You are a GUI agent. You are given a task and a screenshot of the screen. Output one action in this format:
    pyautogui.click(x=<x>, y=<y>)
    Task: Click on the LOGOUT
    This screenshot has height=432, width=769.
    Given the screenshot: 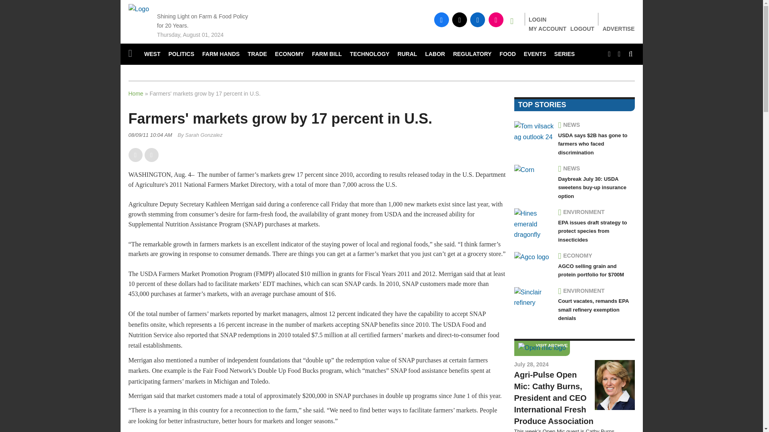 What is the action you would take?
    pyautogui.click(x=582, y=28)
    